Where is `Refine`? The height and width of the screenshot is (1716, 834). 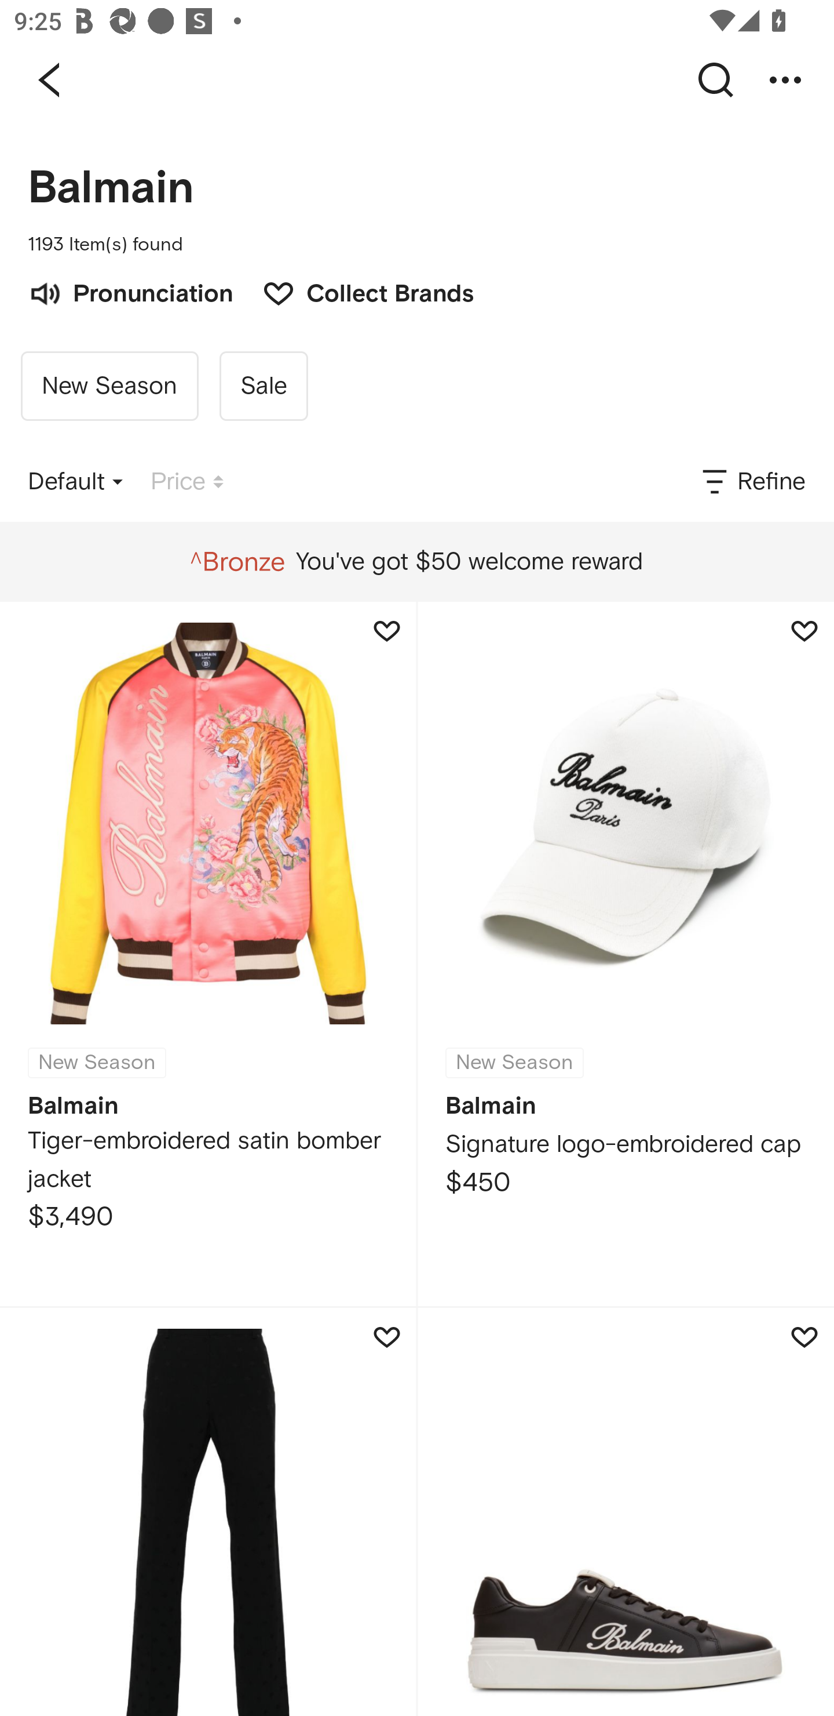
Refine is located at coordinates (752, 482).